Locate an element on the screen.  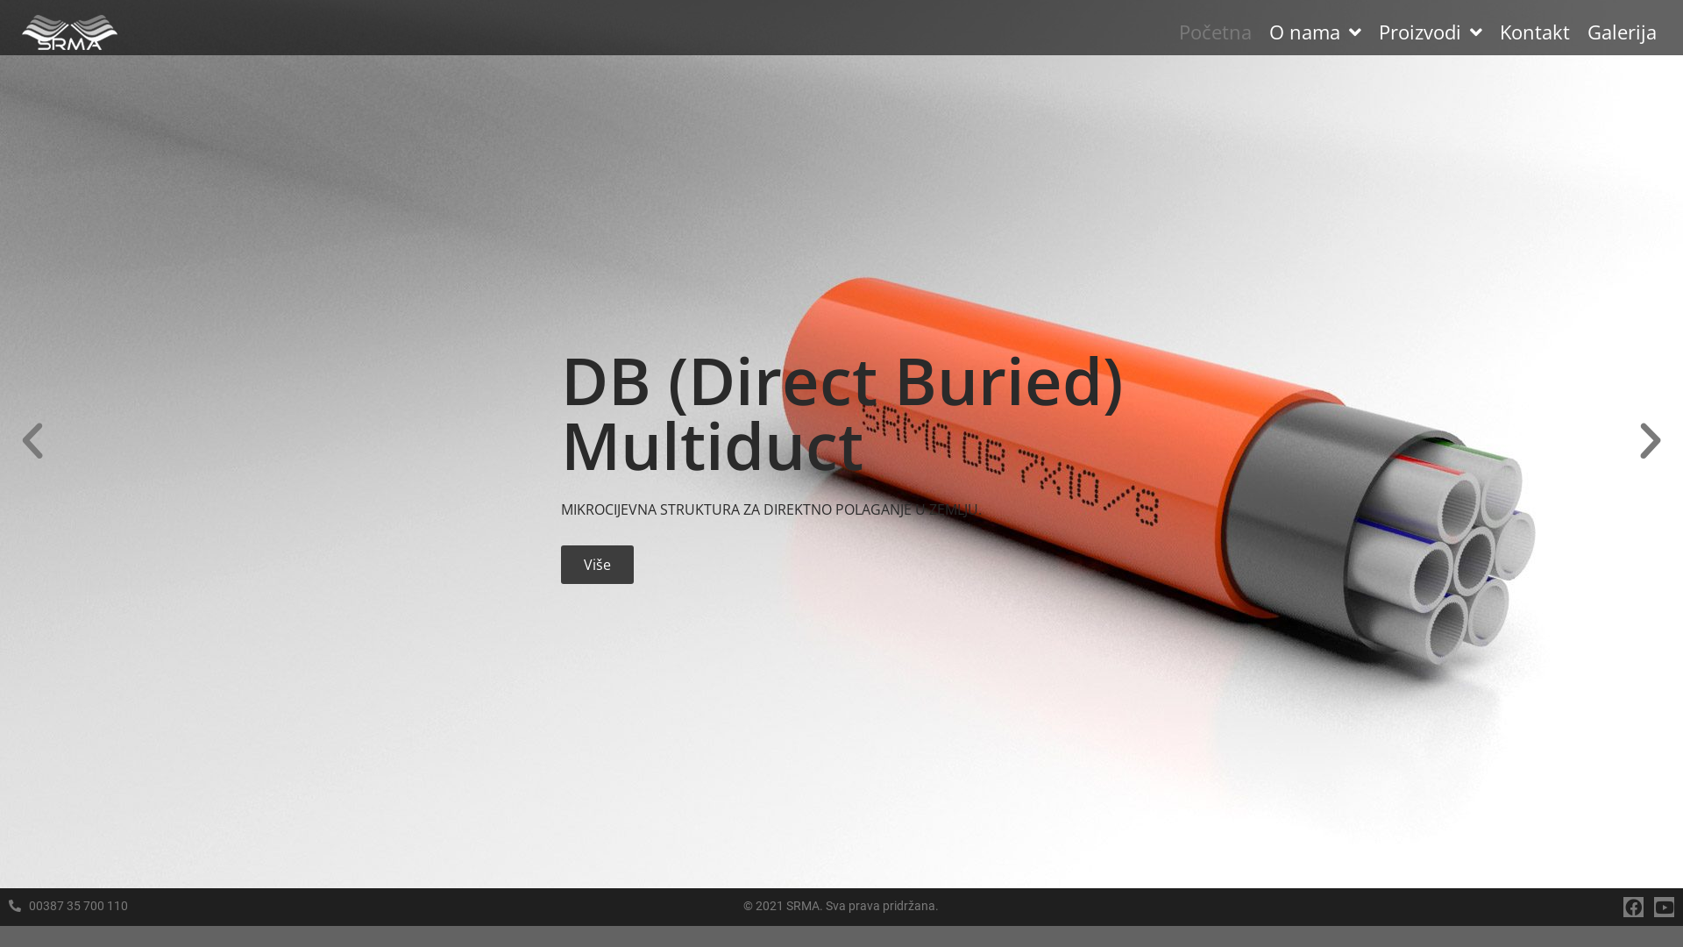
Proizvodi is located at coordinates (1431, 32).